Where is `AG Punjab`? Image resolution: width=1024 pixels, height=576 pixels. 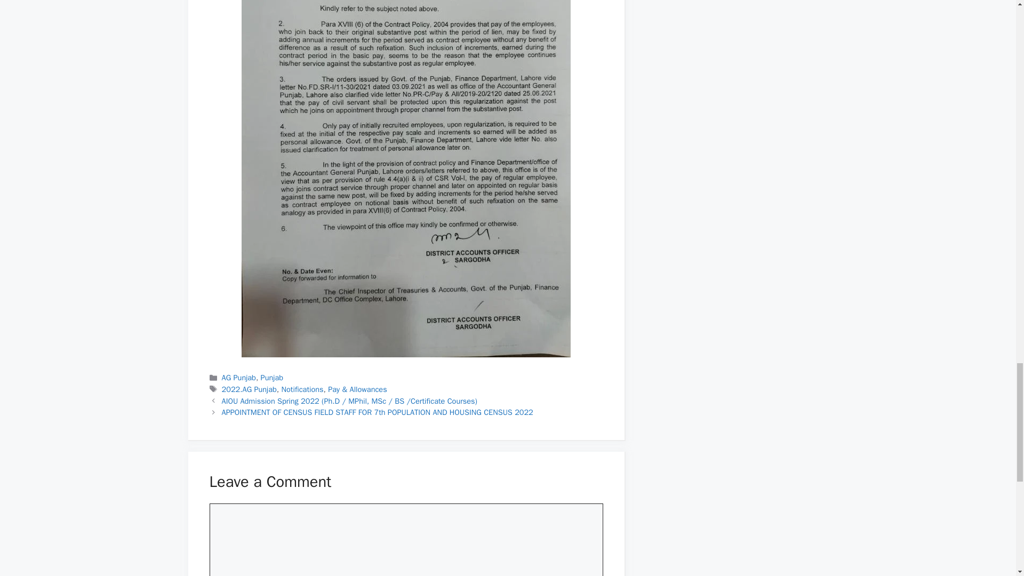 AG Punjab is located at coordinates (239, 378).